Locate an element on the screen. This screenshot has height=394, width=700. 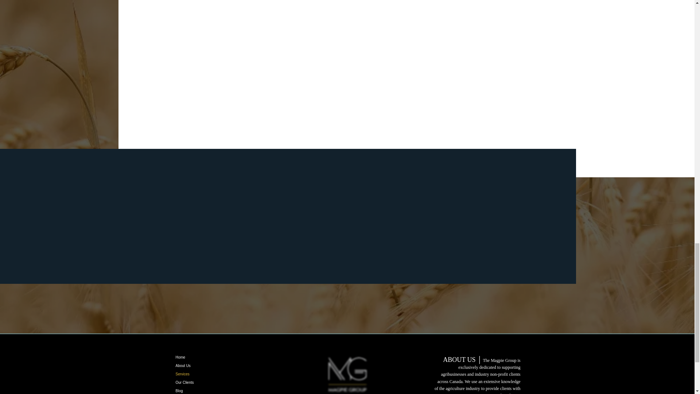
Our Clients is located at coordinates (201, 382).